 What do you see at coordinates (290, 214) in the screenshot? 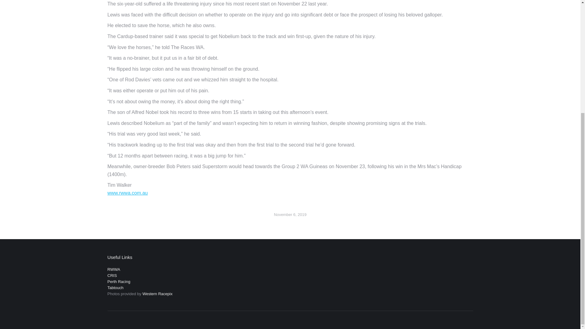
I see `November 6, 2019` at bounding box center [290, 214].